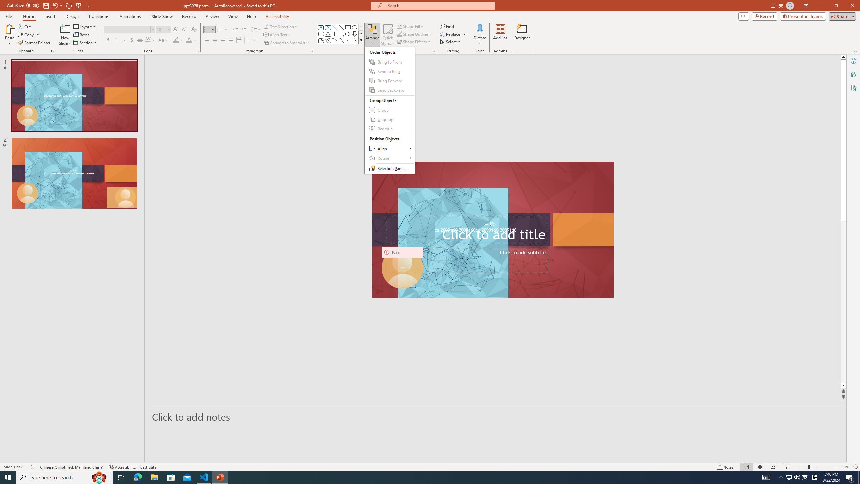  I want to click on Align Right, so click(223, 40).